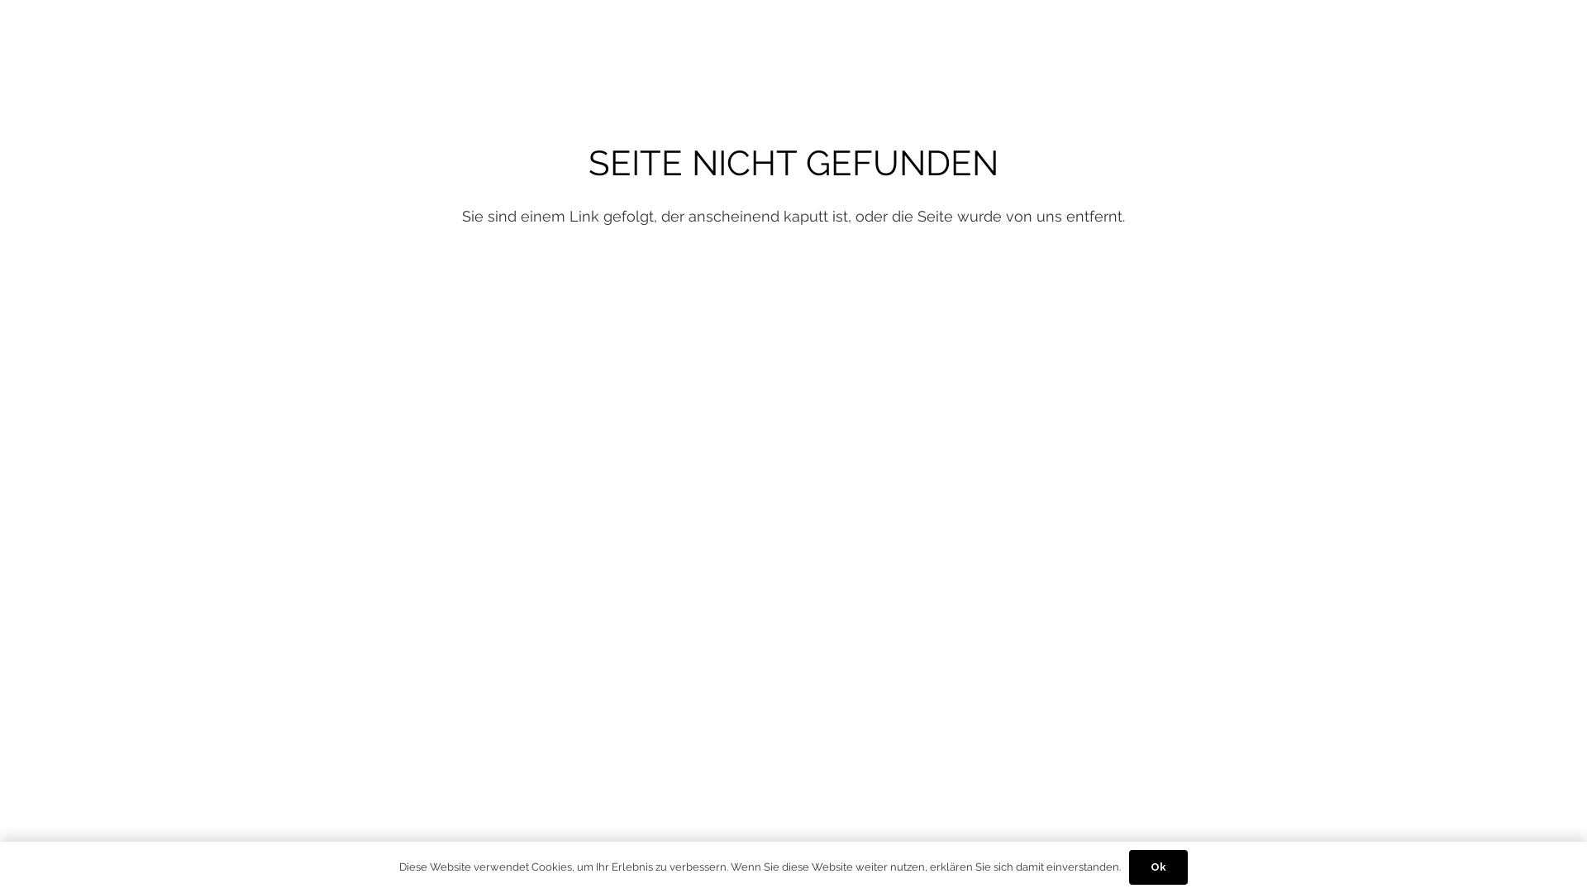  I want to click on Ok, so click(1159, 867).